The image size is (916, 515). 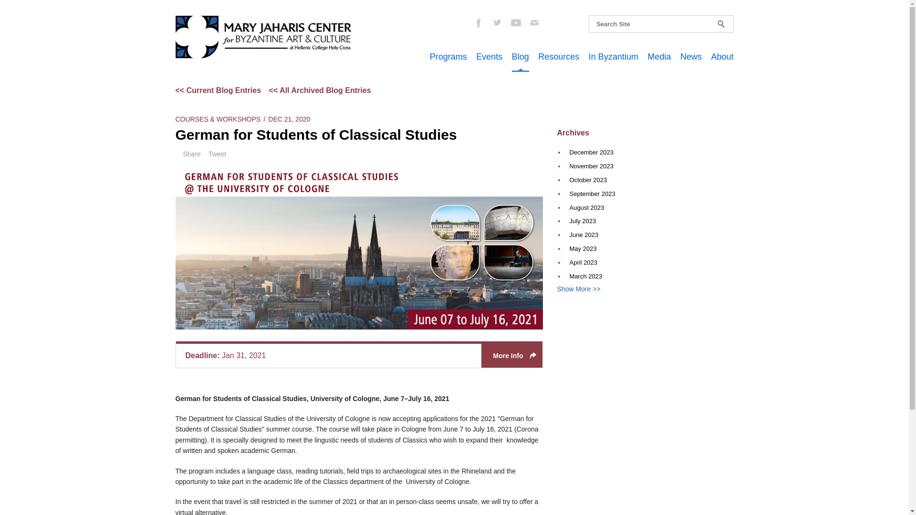 I want to click on Facebook, so click(x=478, y=22).